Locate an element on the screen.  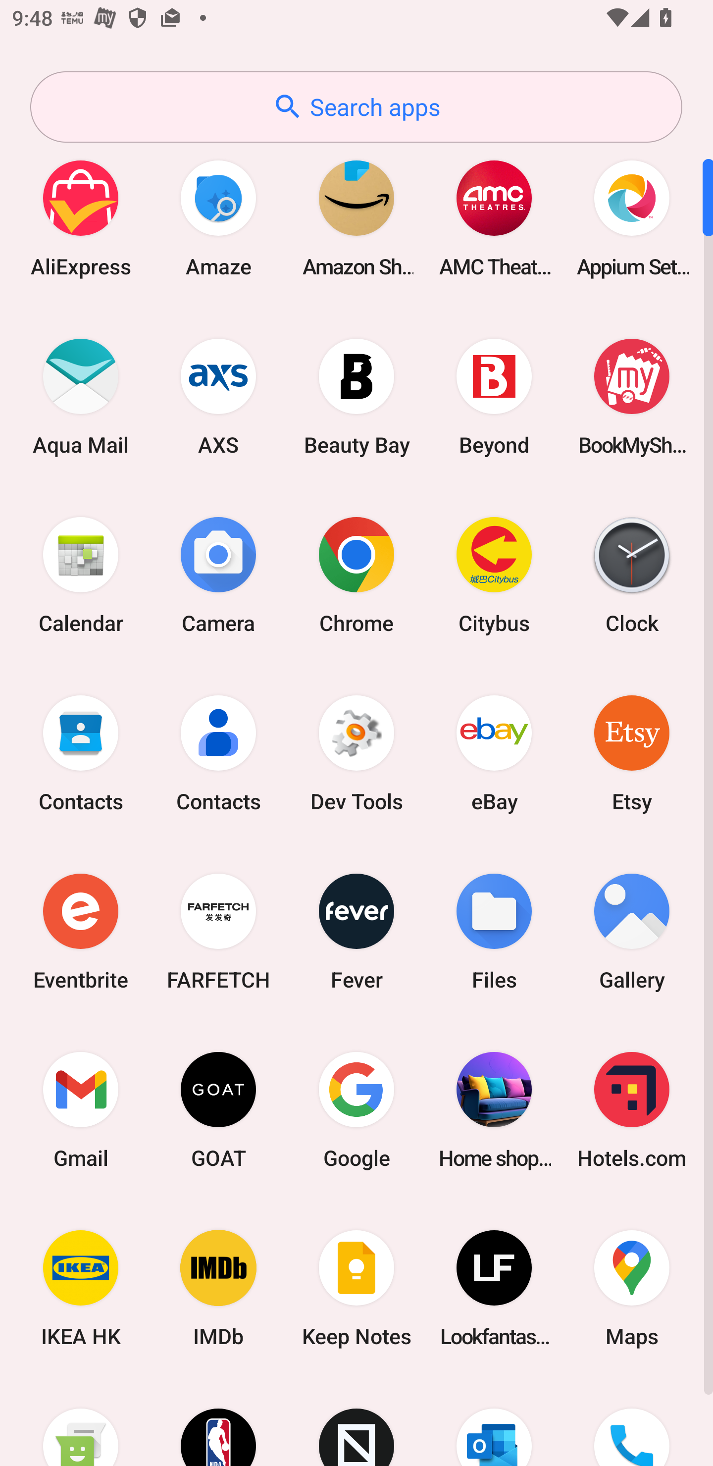
AMC Theatres is located at coordinates (494, 218).